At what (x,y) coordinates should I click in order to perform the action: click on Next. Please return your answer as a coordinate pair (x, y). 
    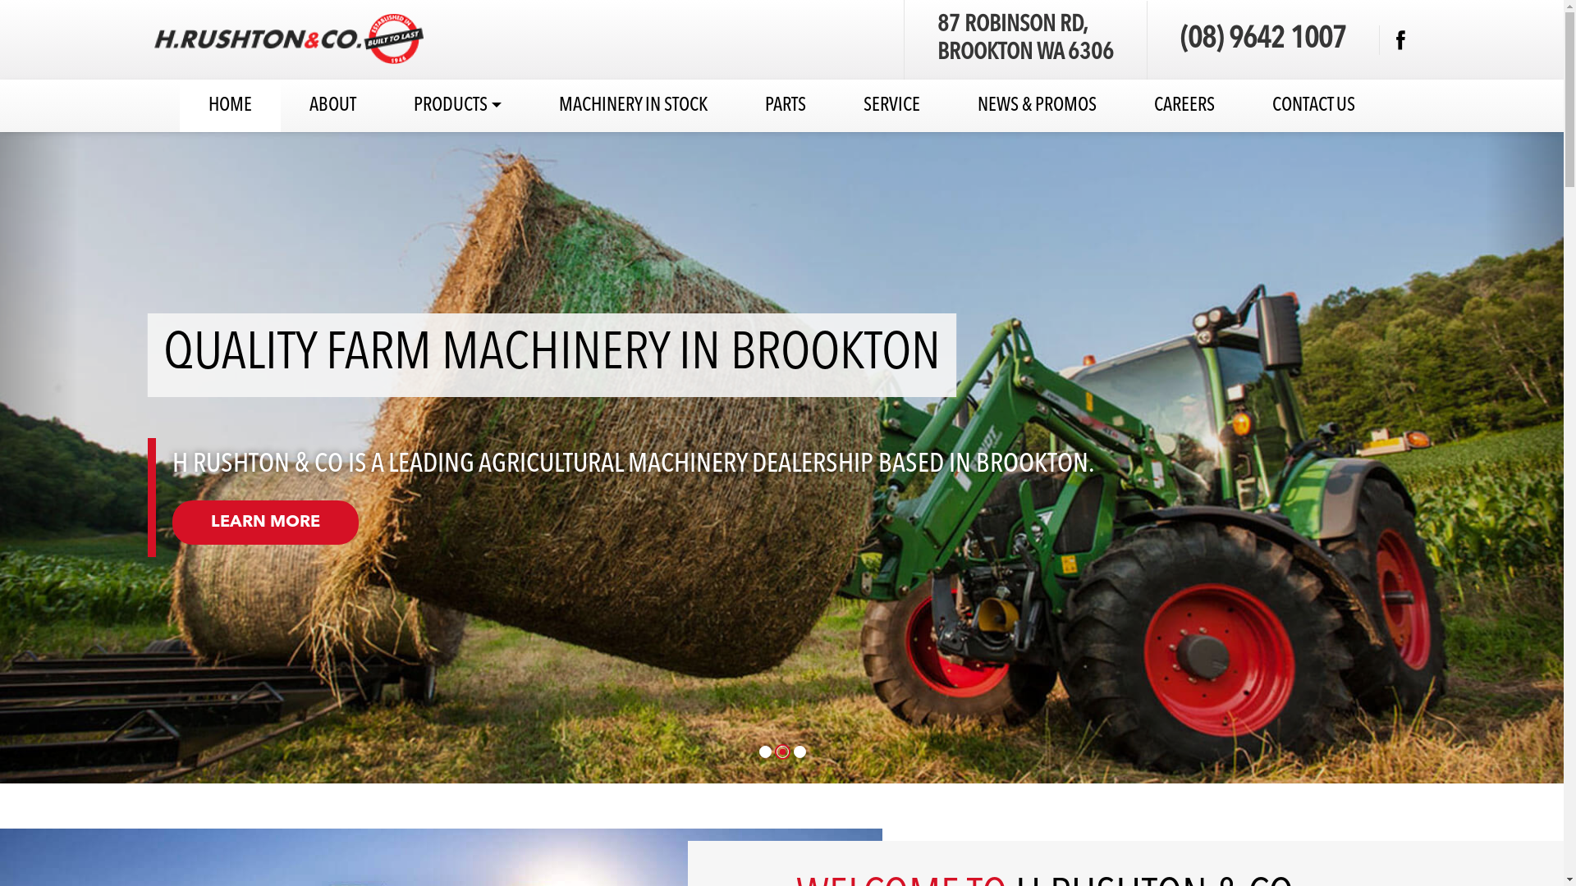
    Looking at the image, I should click on (1525, 458).